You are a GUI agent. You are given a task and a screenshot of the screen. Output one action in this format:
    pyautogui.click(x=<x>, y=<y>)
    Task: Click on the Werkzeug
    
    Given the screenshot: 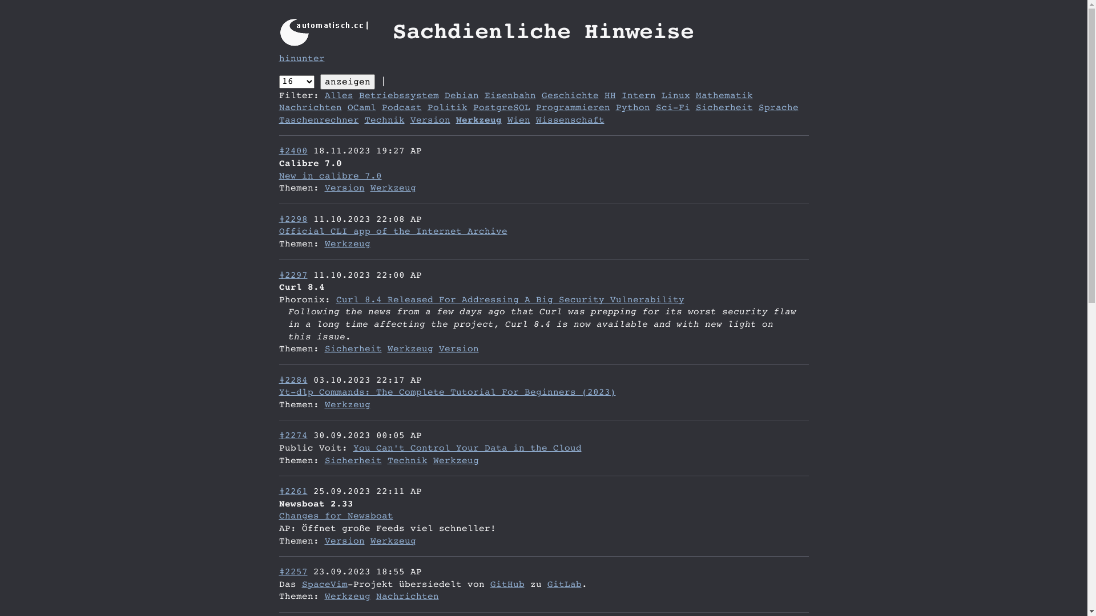 What is the action you would take?
    pyautogui.click(x=456, y=461)
    